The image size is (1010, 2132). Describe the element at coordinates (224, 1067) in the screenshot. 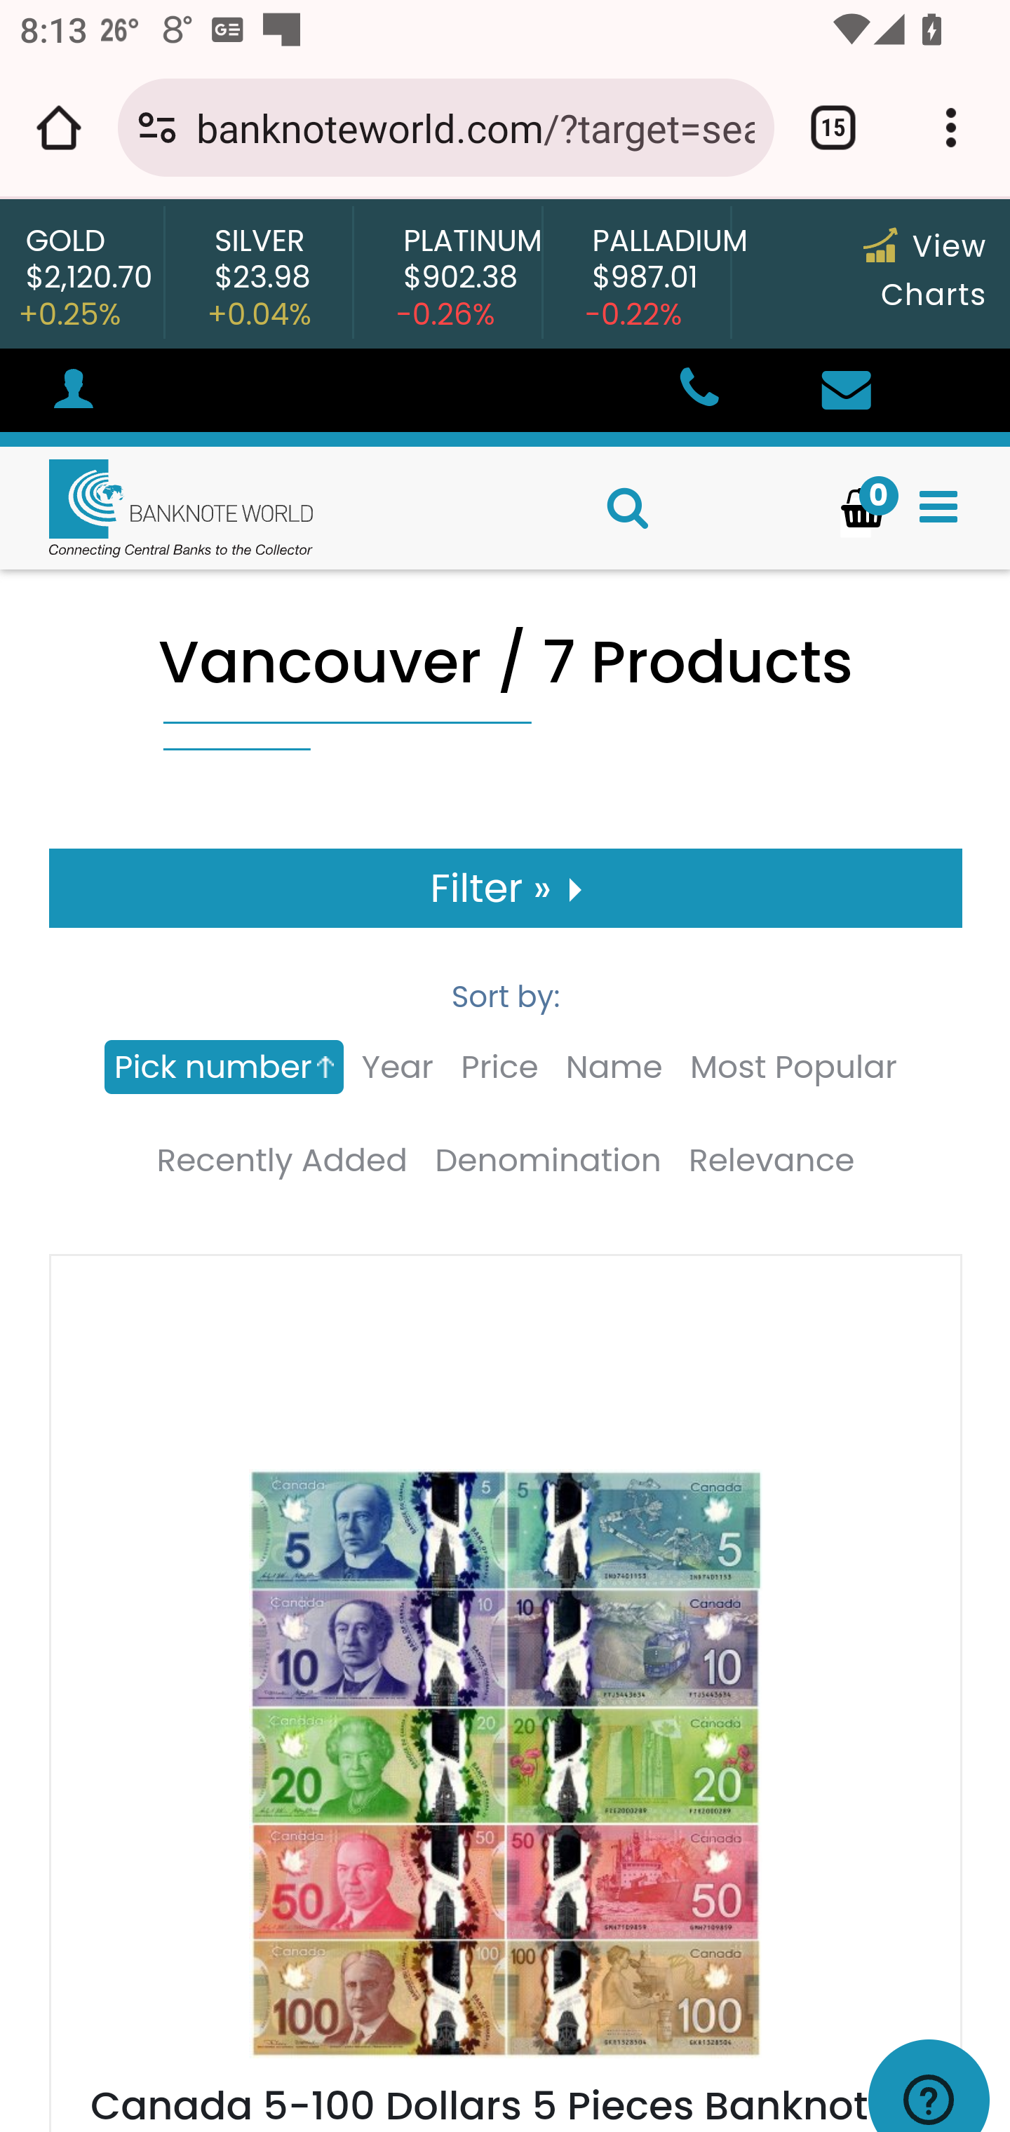

I see `Pick number` at that location.